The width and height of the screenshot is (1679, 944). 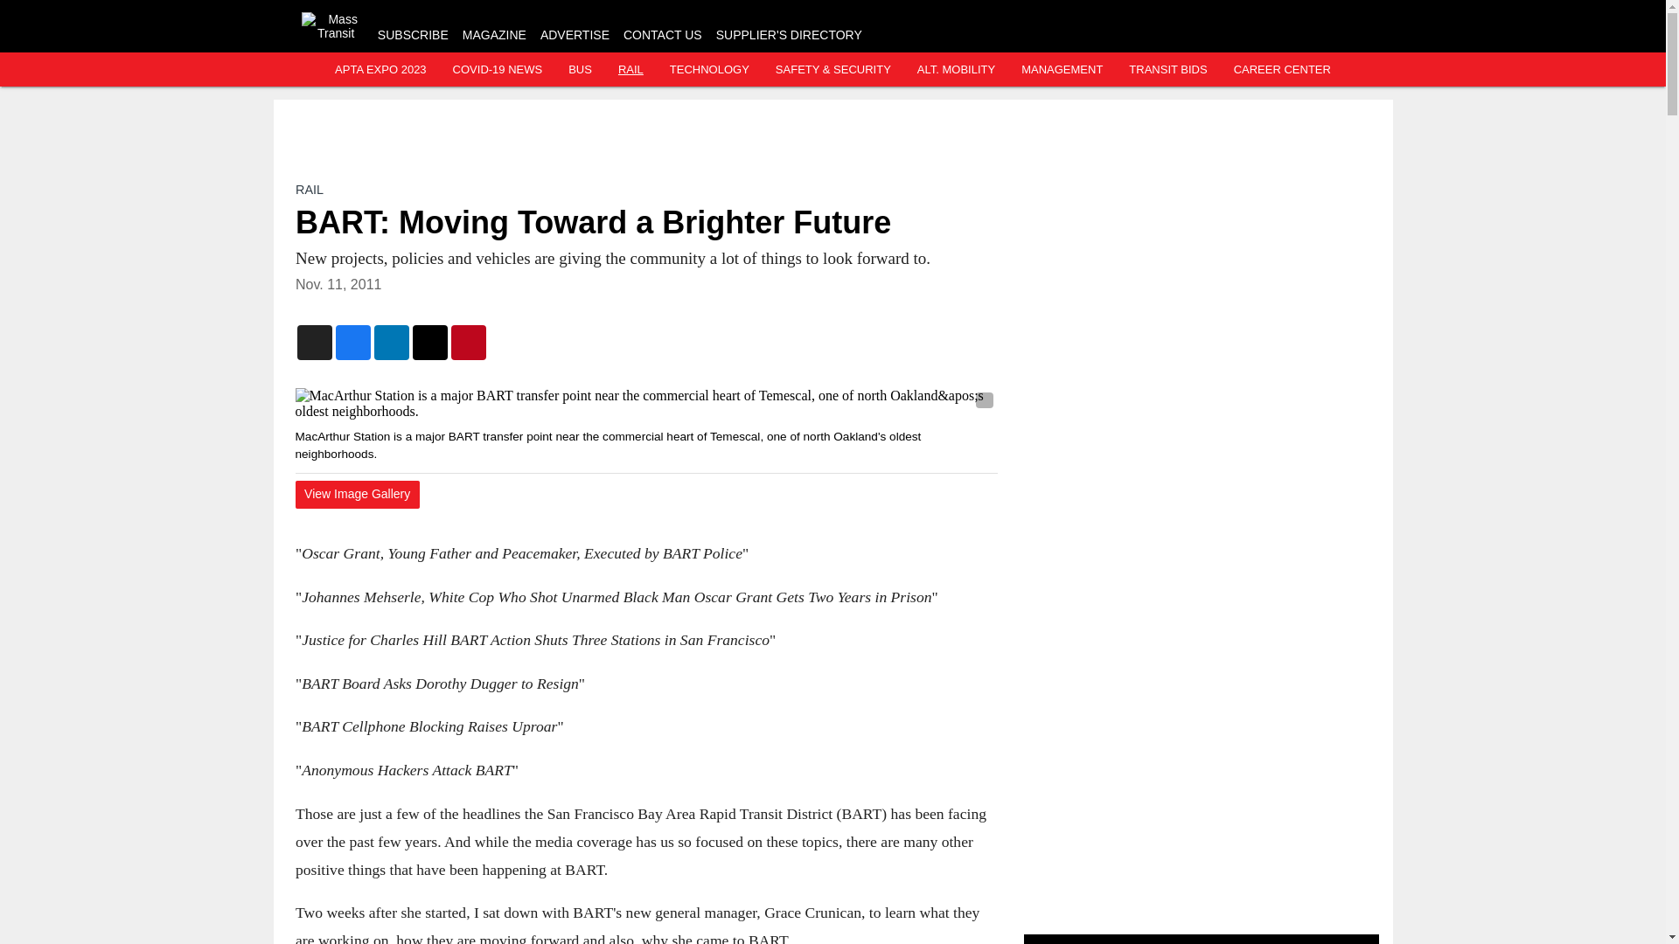 What do you see at coordinates (495, 35) in the screenshot?
I see `MAGAZINE` at bounding box center [495, 35].